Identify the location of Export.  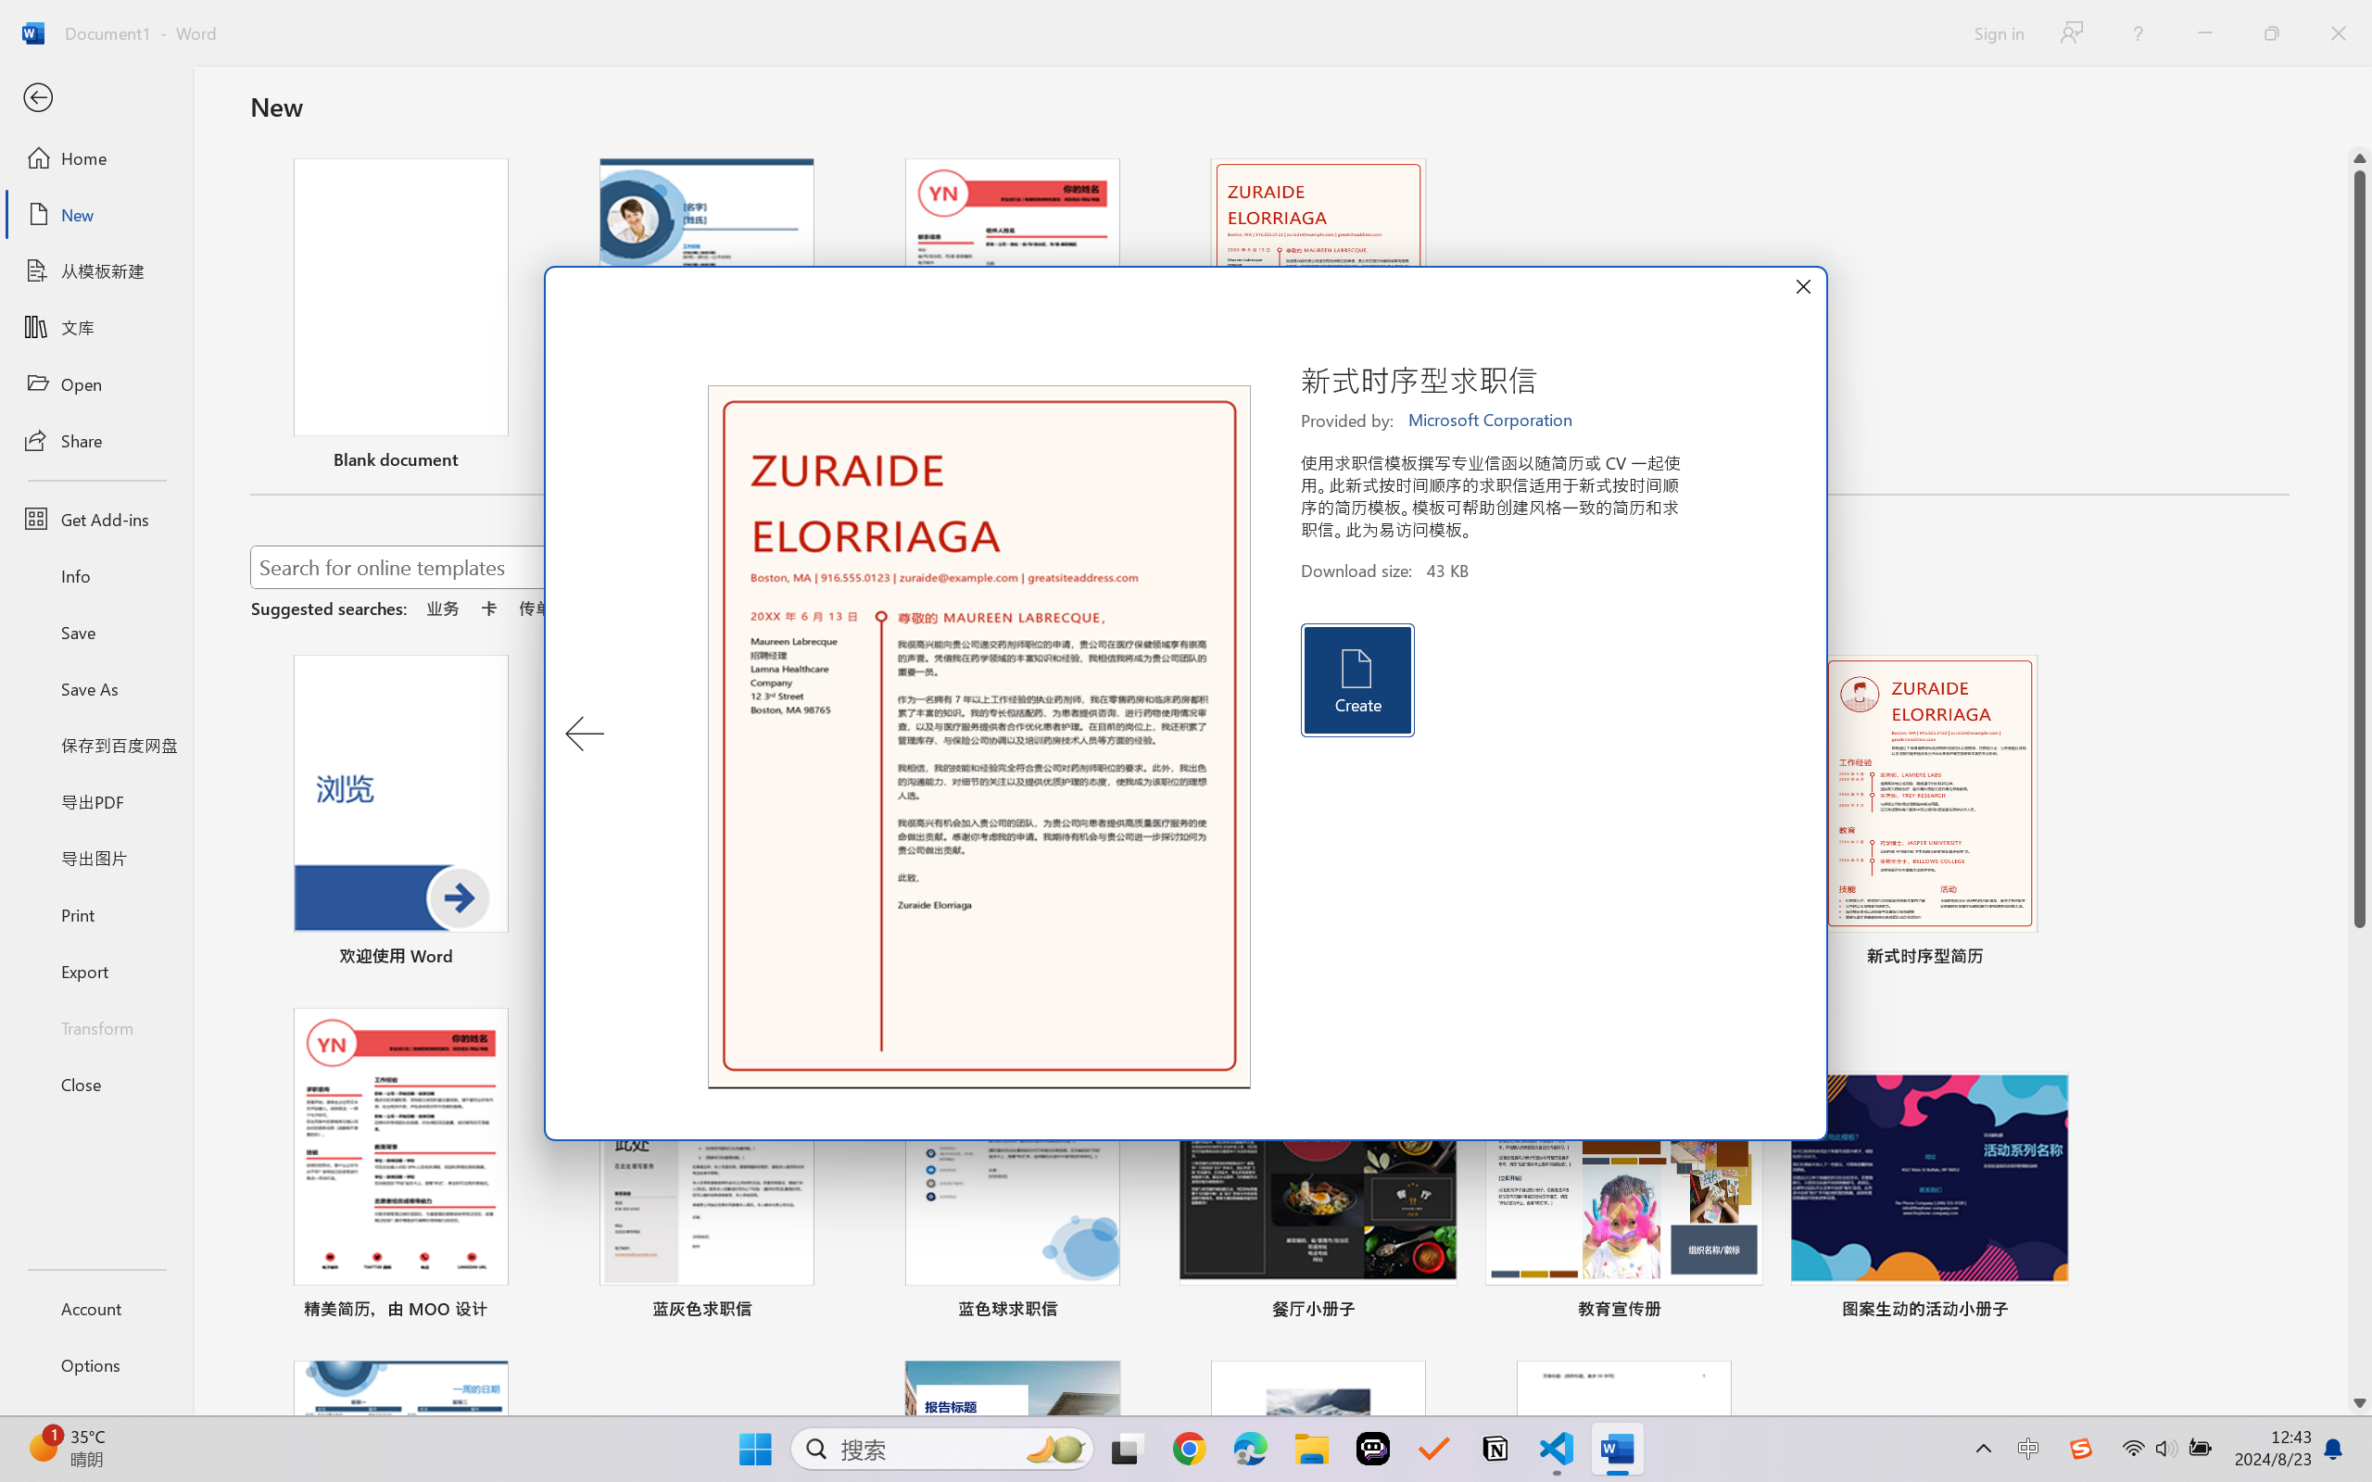
(96, 971).